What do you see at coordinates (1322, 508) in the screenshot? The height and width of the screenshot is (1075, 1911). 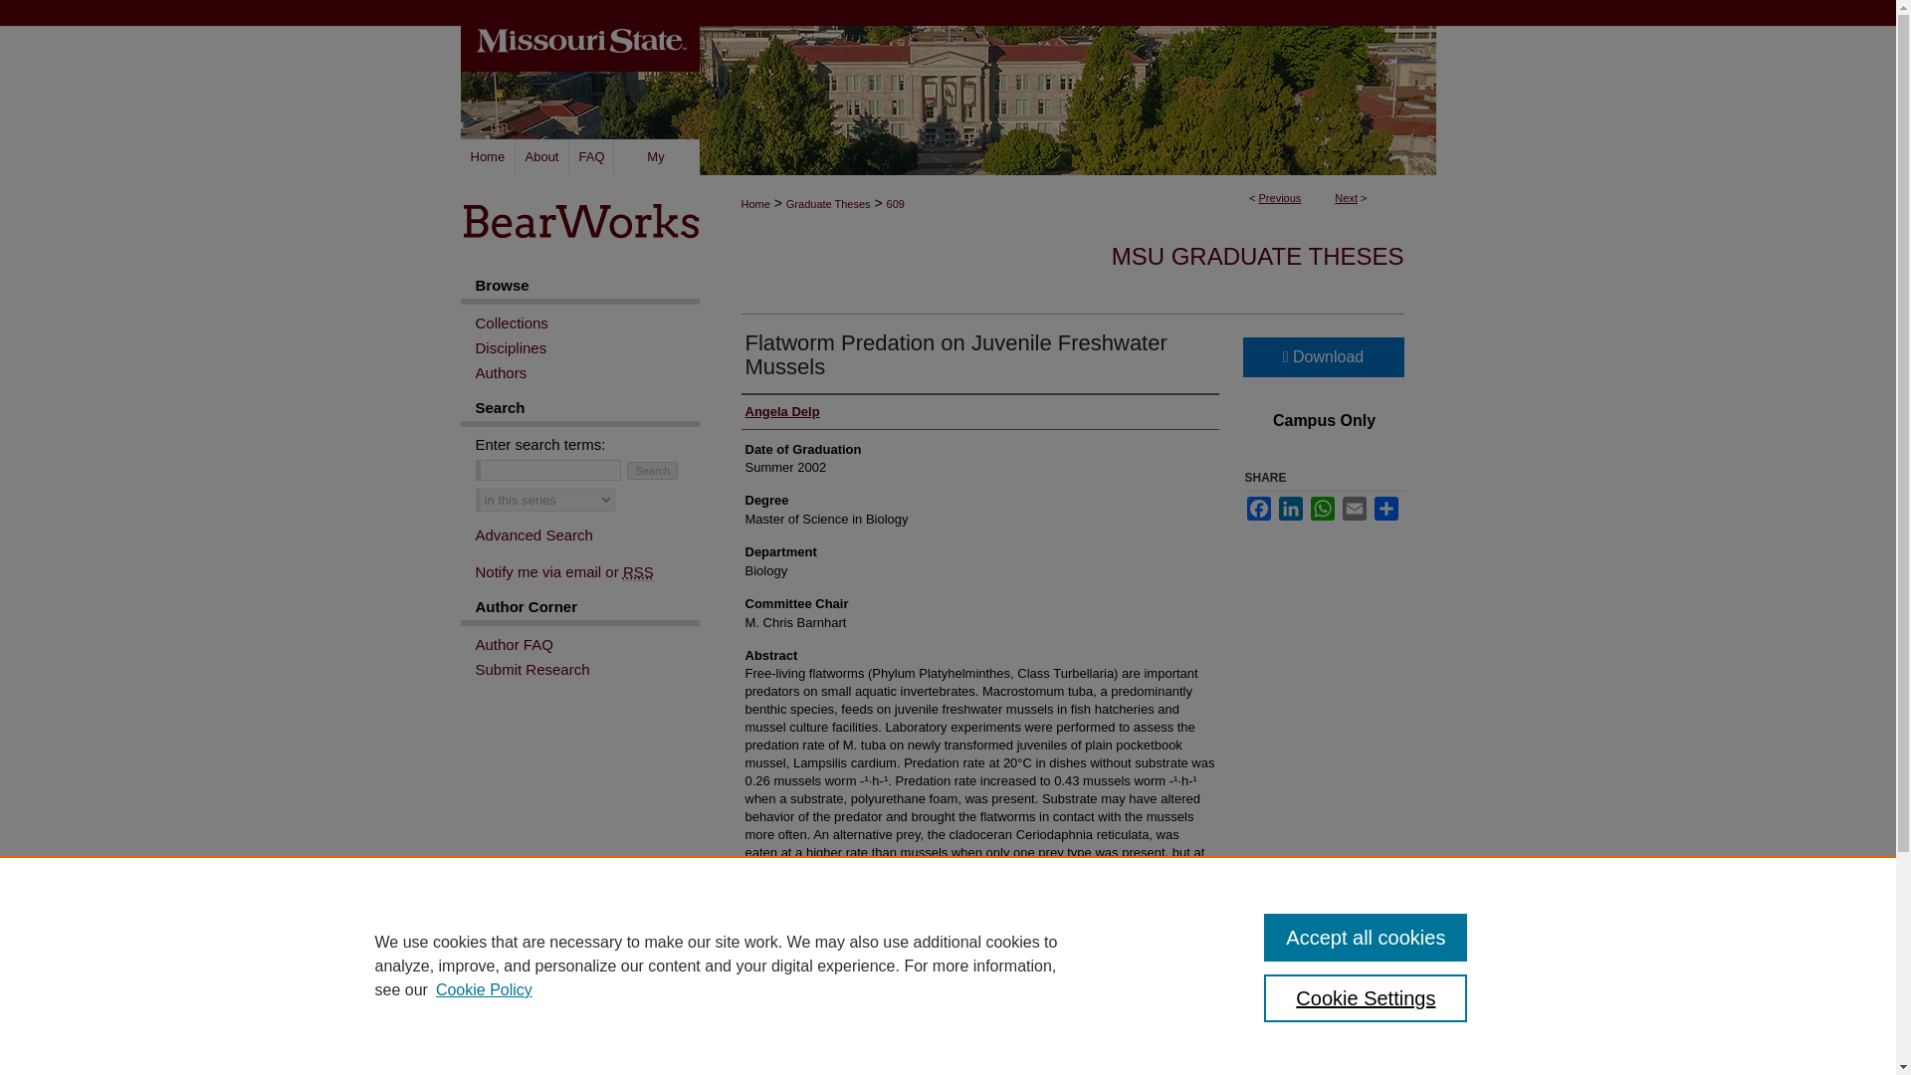 I see `WhatsApp` at bounding box center [1322, 508].